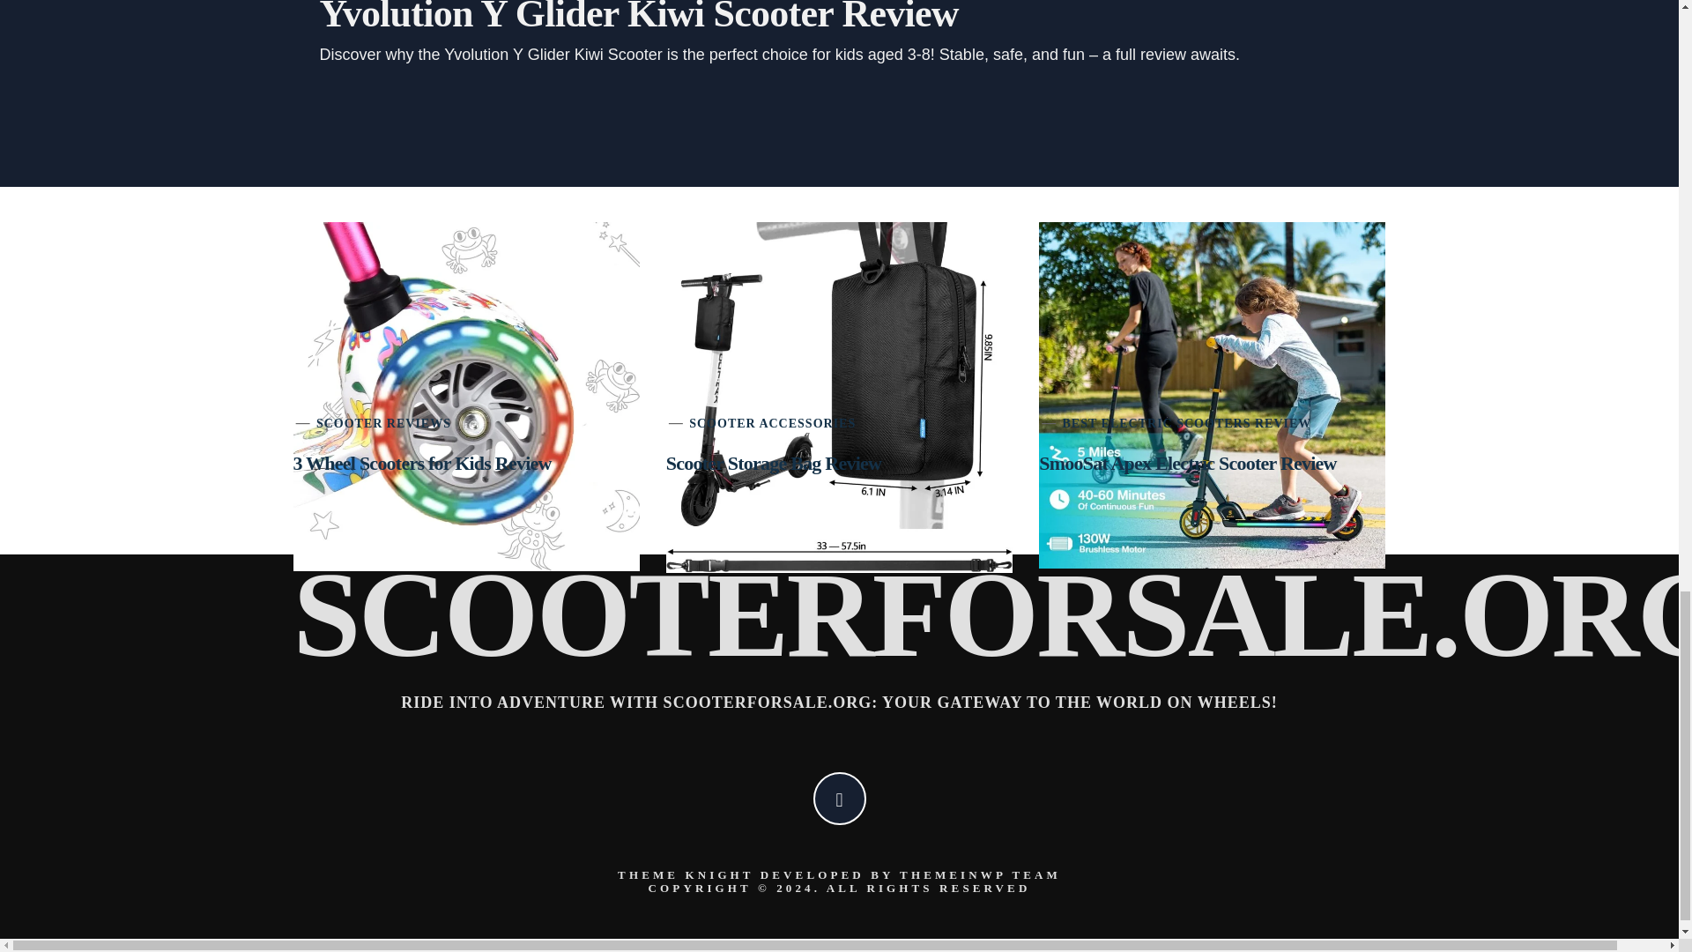  I want to click on SmooSat Apex Electric Scooter Review, so click(1187, 463).